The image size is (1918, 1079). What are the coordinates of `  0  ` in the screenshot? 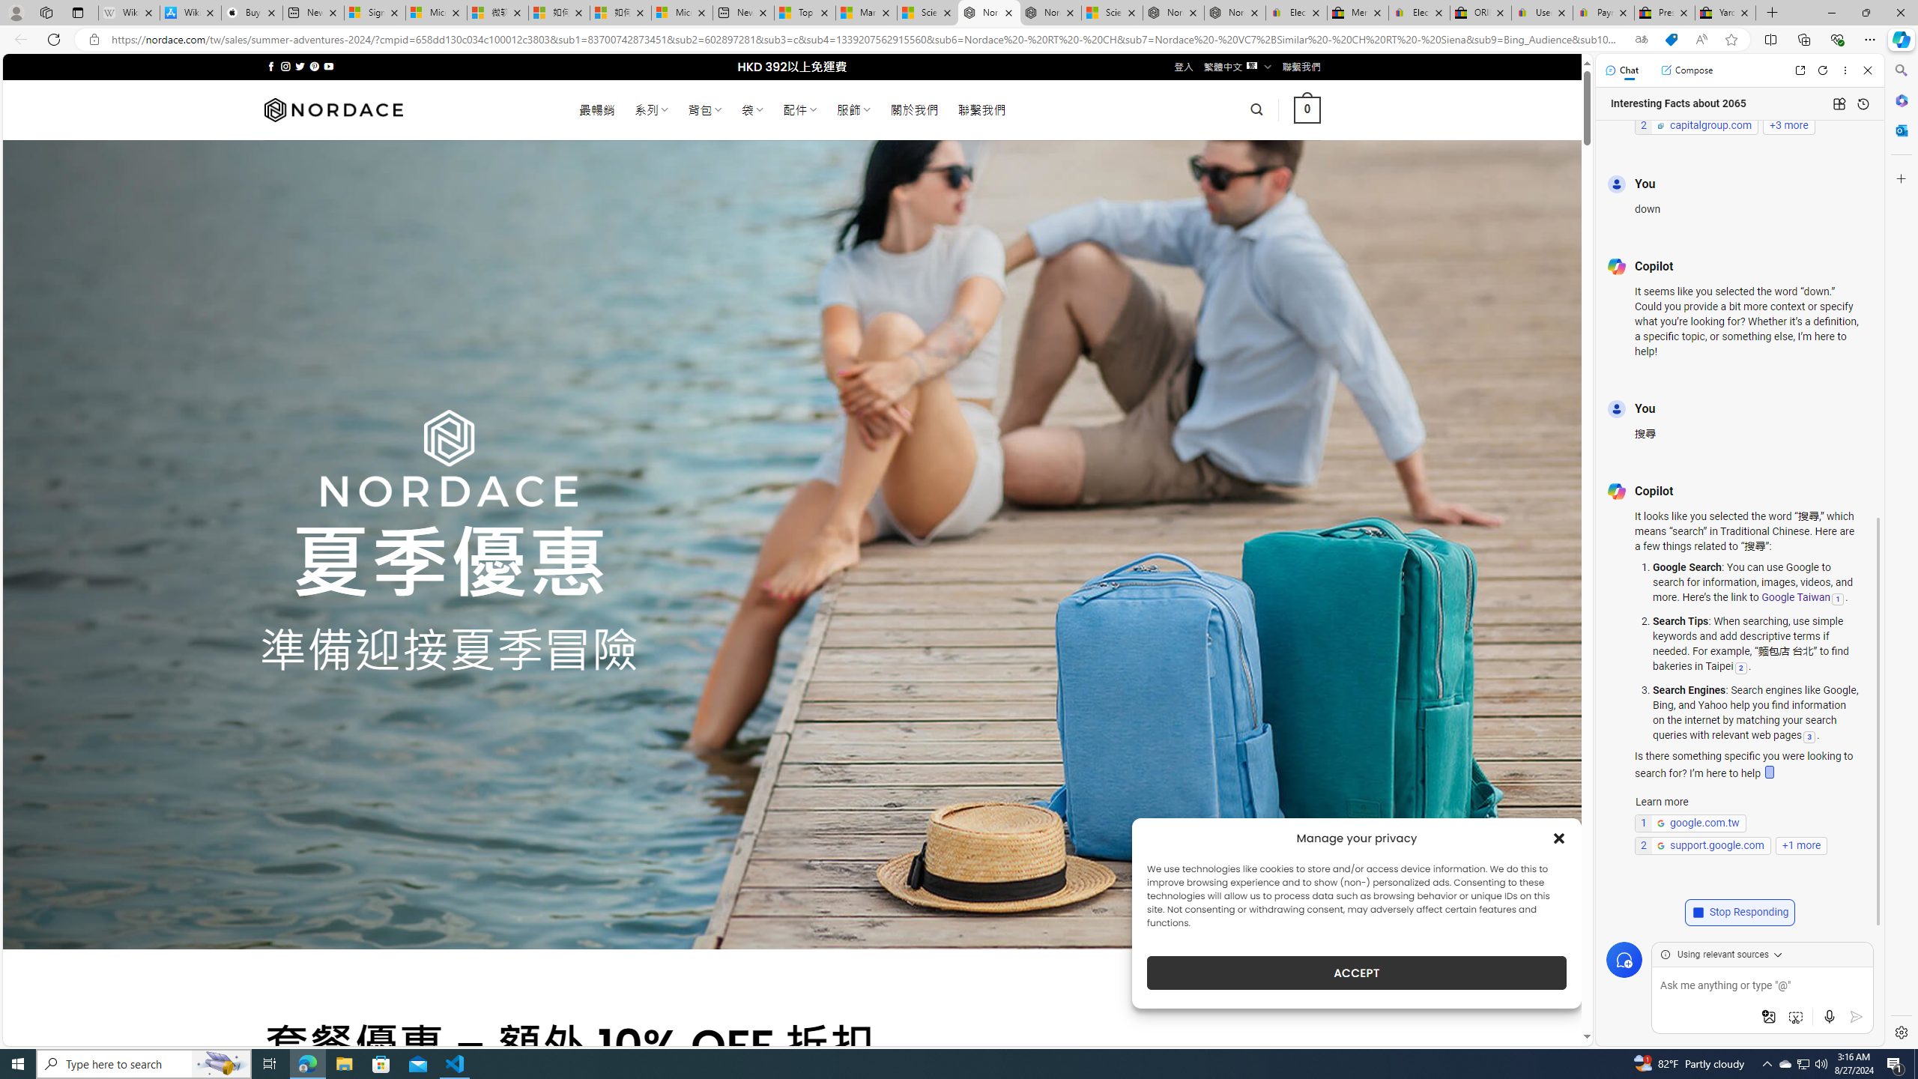 It's located at (1308, 109).